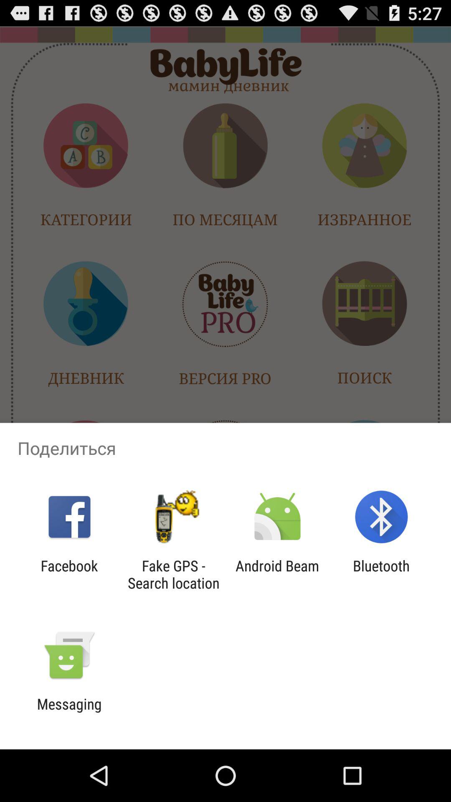 This screenshot has height=802, width=451. Describe the element at coordinates (381, 574) in the screenshot. I see `tap icon to the right of android beam item` at that location.